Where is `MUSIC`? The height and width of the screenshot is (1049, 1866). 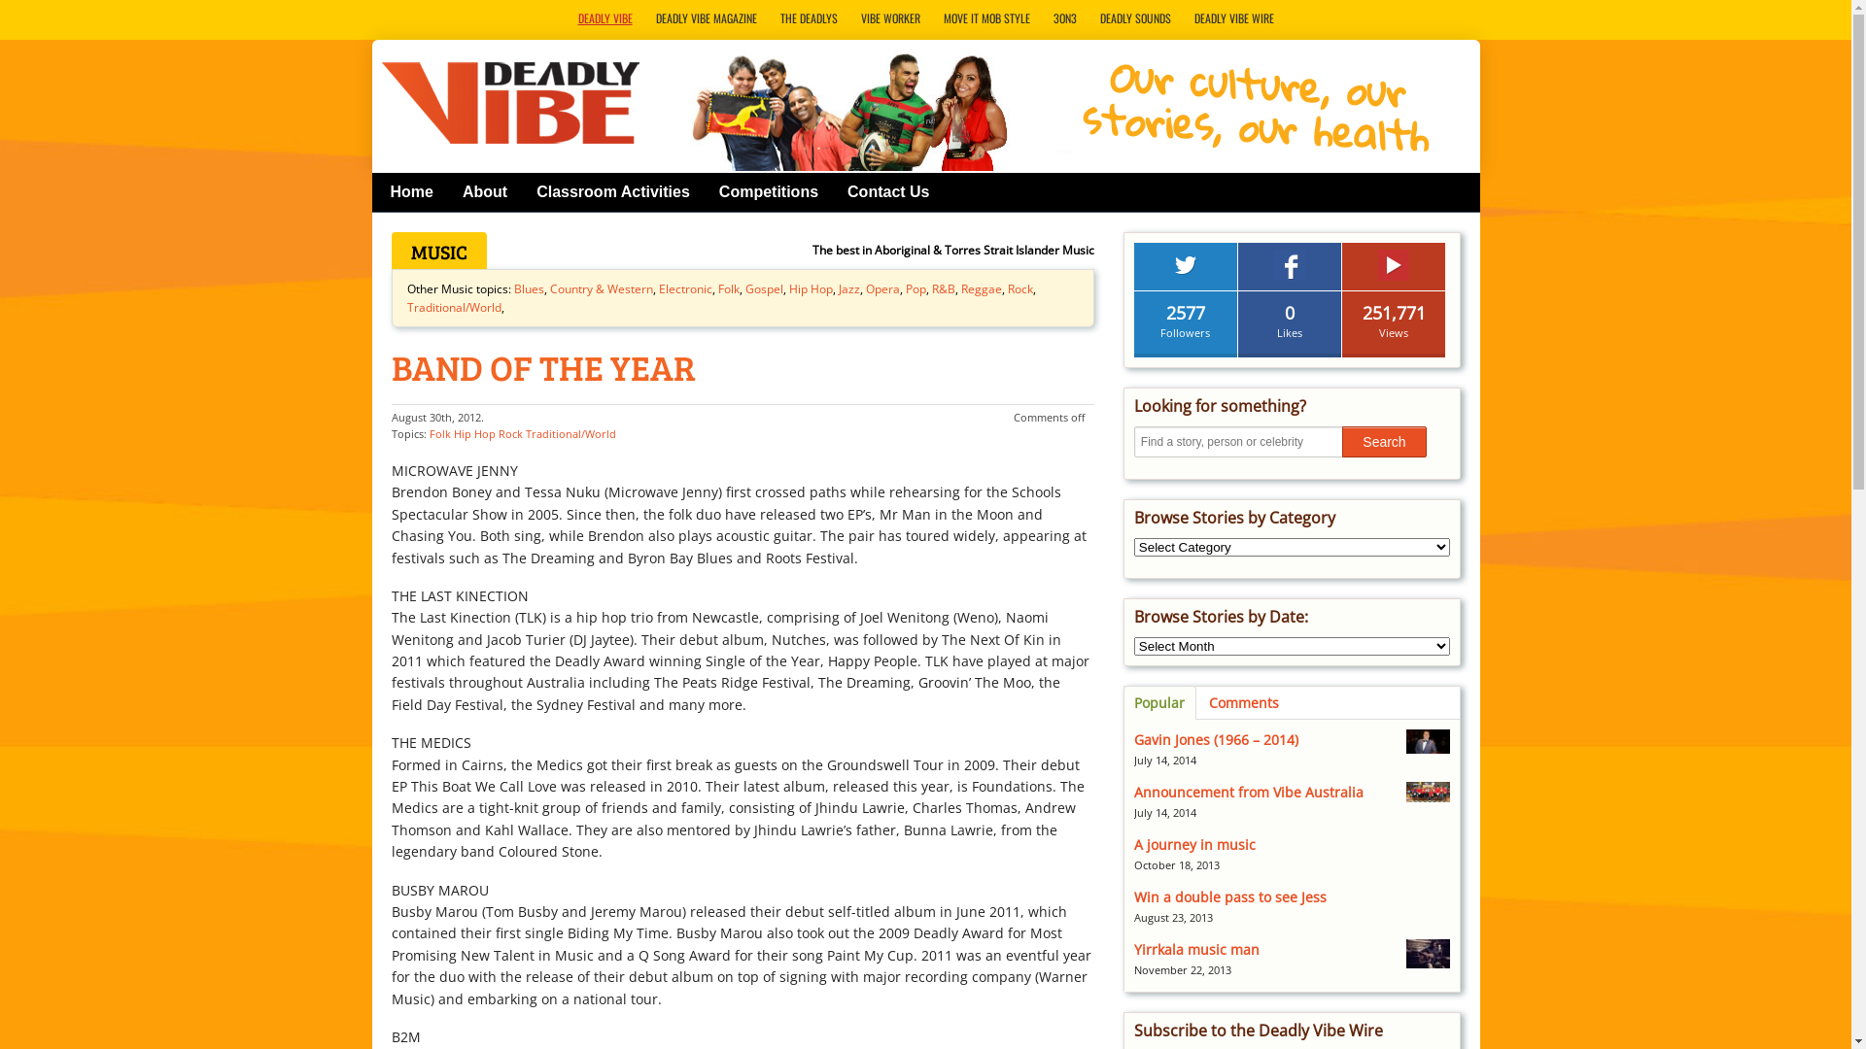 MUSIC is located at coordinates (438, 252).